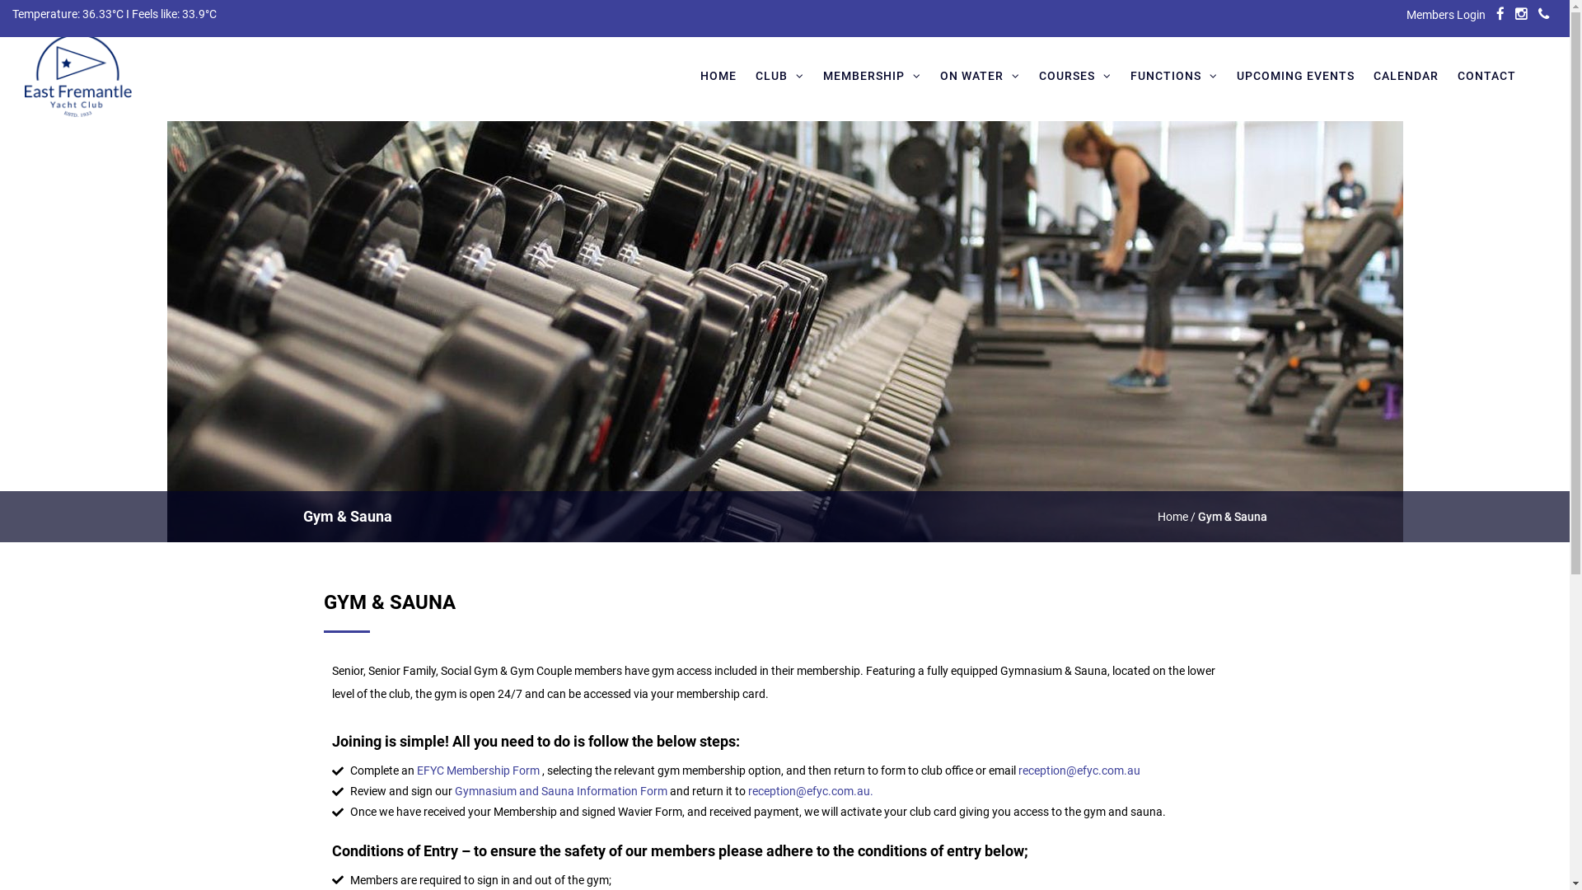 The image size is (1582, 890). Describe the element at coordinates (562, 791) in the screenshot. I see `Gymnasium and Sauna Information Form` at that location.